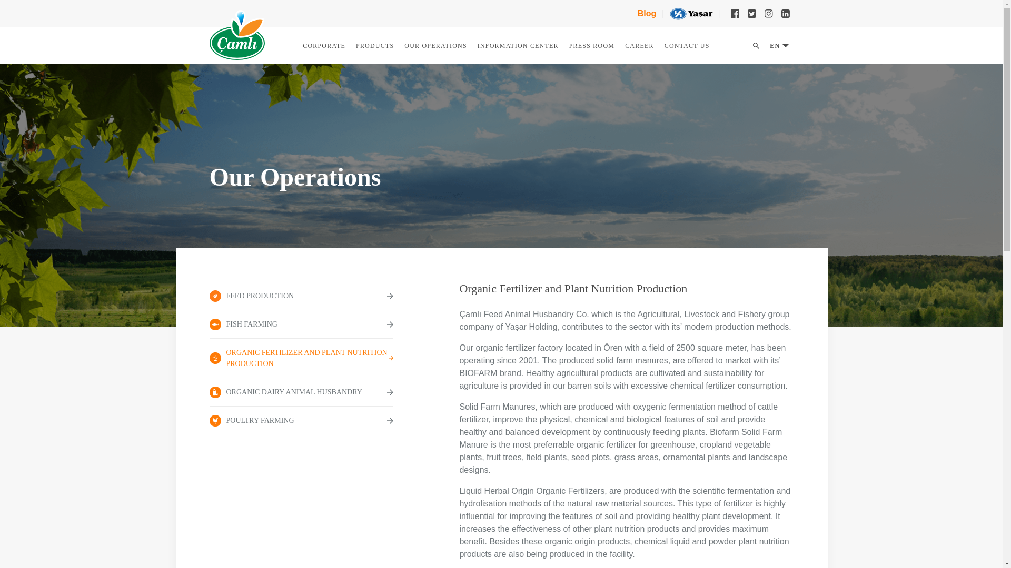  I want to click on INFORMATION CENTER, so click(518, 45).